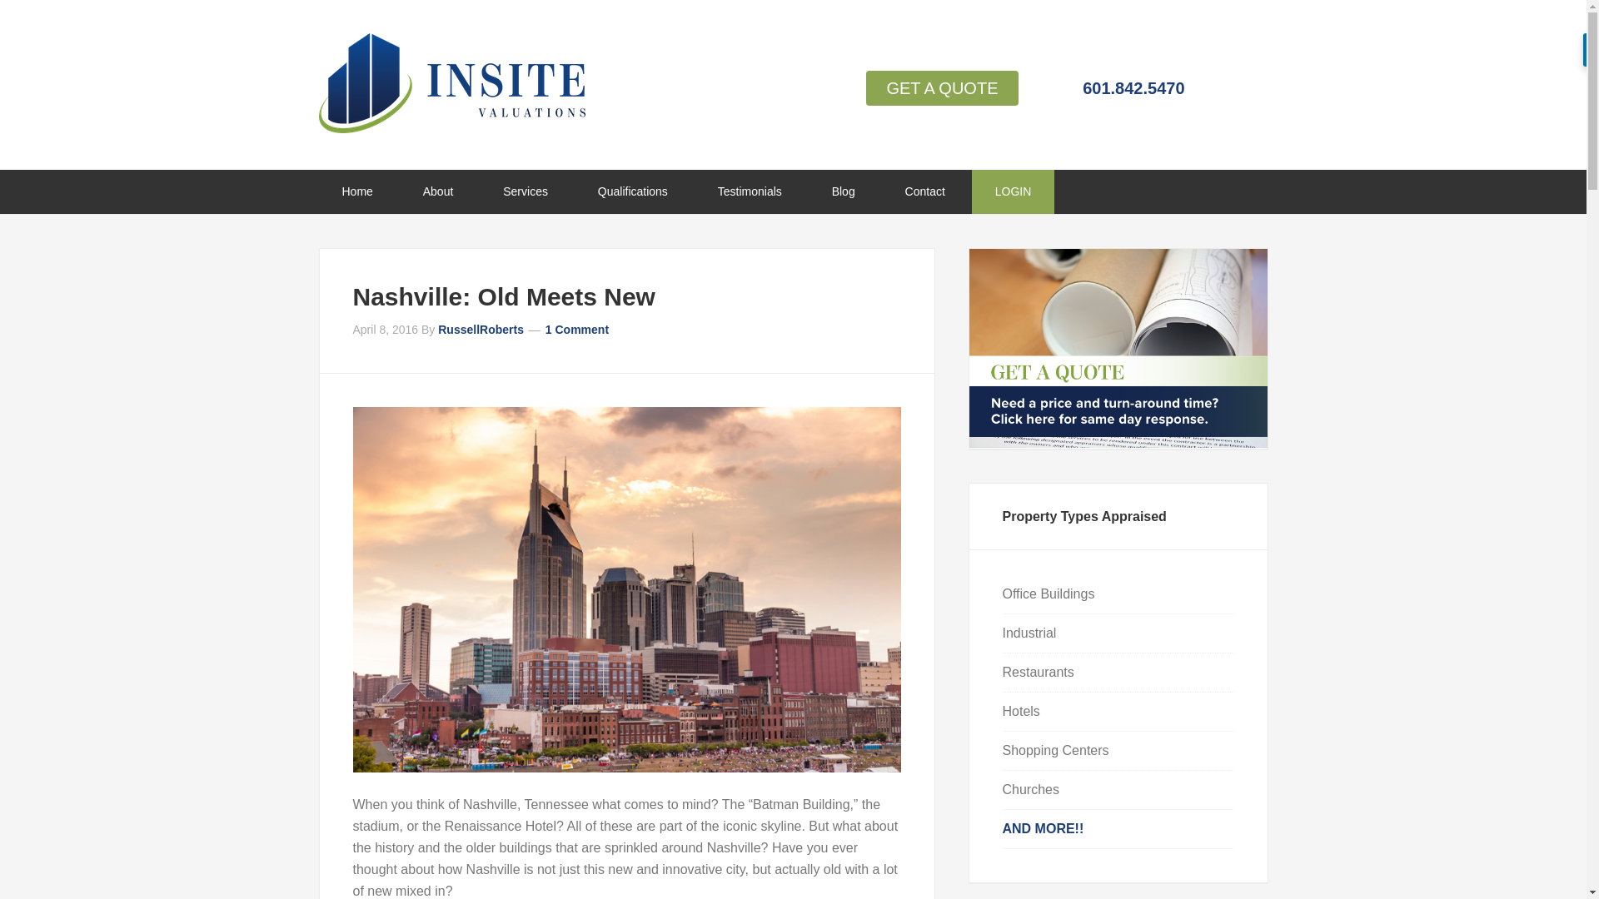 The image size is (1599, 899). I want to click on Insite Valuations, so click(451, 82).